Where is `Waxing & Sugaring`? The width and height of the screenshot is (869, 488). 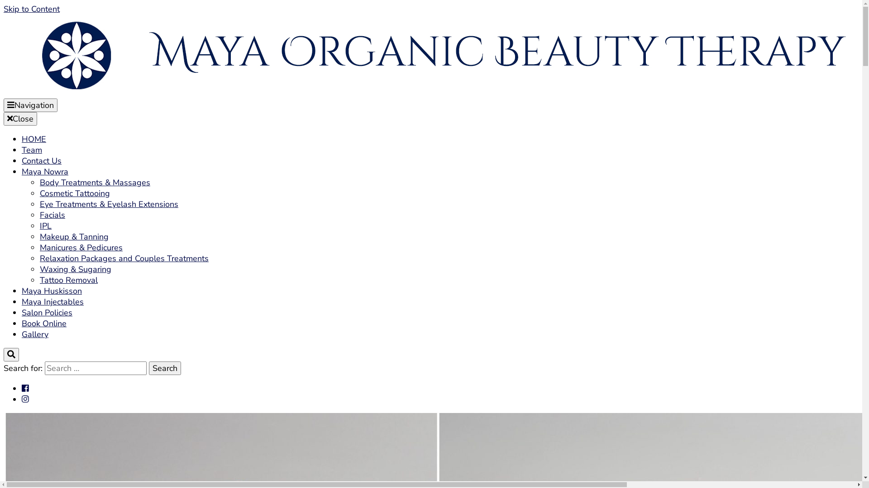 Waxing & Sugaring is located at coordinates (75, 269).